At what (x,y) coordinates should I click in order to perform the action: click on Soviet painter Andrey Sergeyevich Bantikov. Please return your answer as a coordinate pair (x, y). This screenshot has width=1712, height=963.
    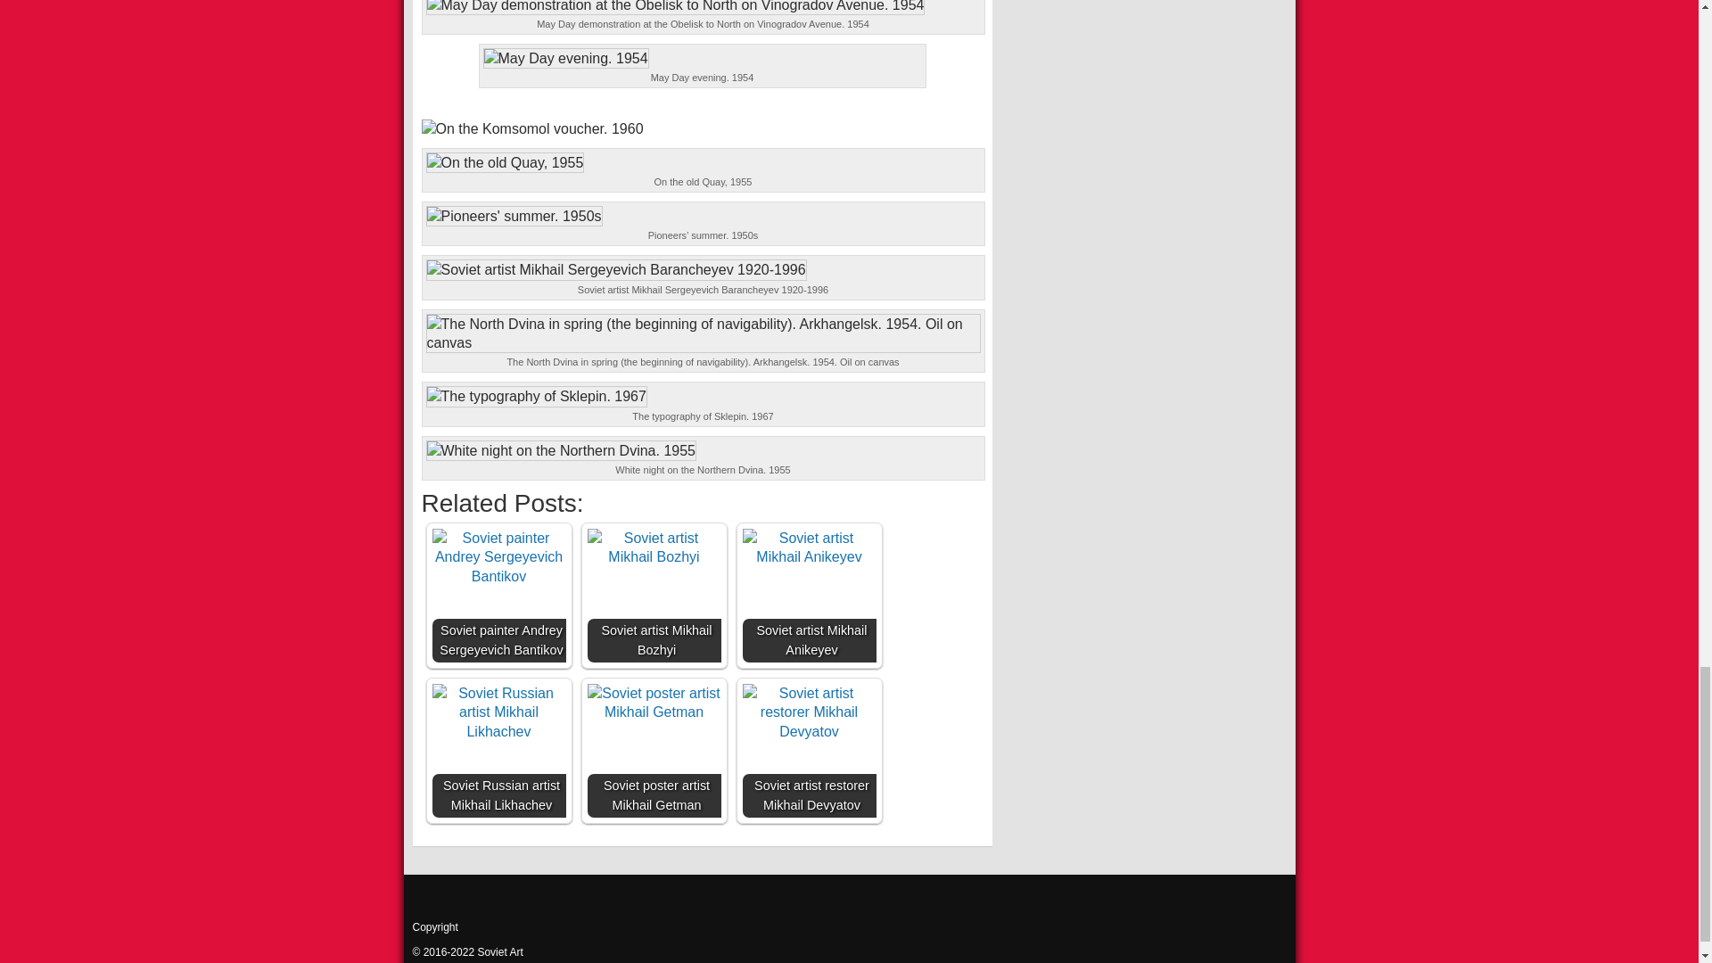
    Looking at the image, I should click on (498, 556).